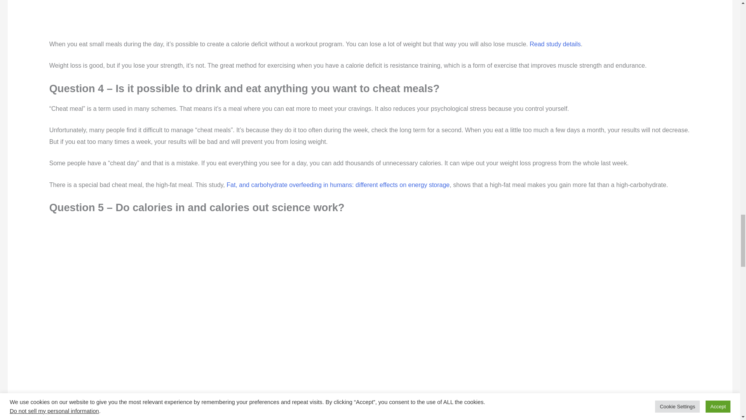 The width and height of the screenshot is (746, 420). I want to click on Read study details, so click(555, 44).